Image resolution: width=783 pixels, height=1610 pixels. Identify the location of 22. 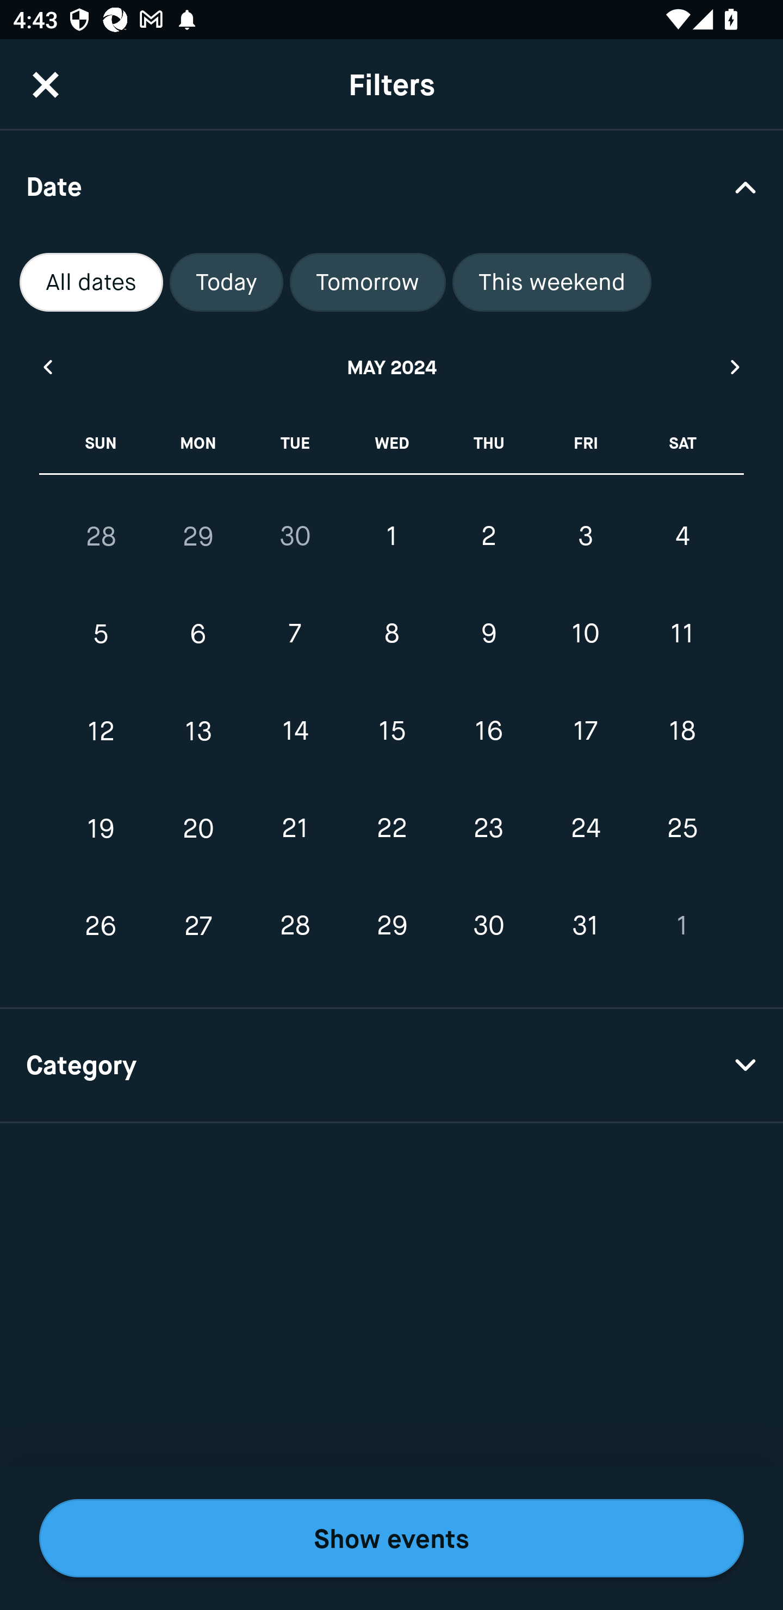
(391, 828).